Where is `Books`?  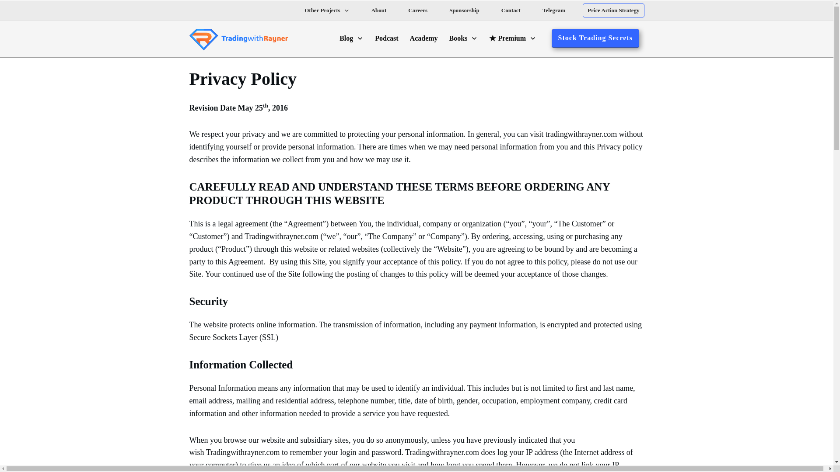 Books is located at coordinates (464, 38).